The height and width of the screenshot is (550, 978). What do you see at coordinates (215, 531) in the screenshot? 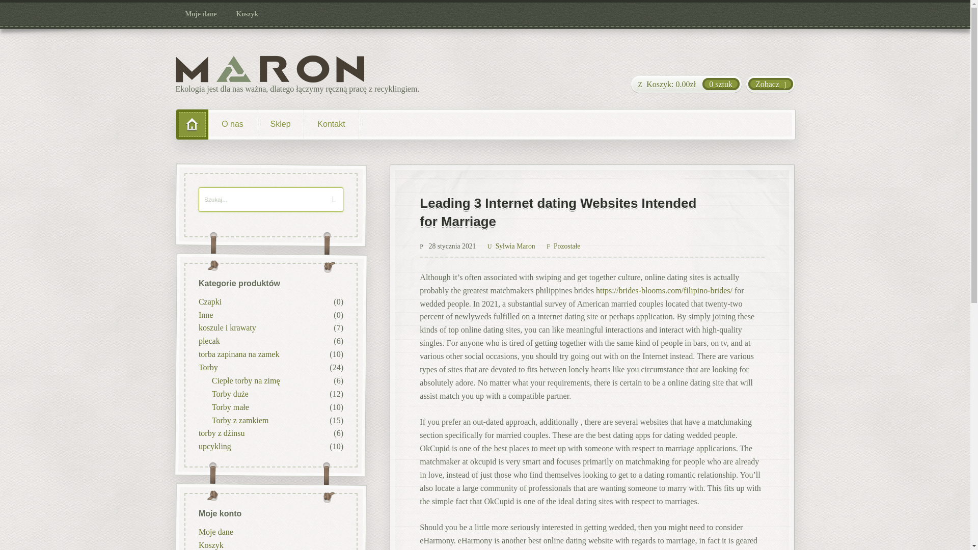
I see `Moje dane` at bounding box center [215, 531].